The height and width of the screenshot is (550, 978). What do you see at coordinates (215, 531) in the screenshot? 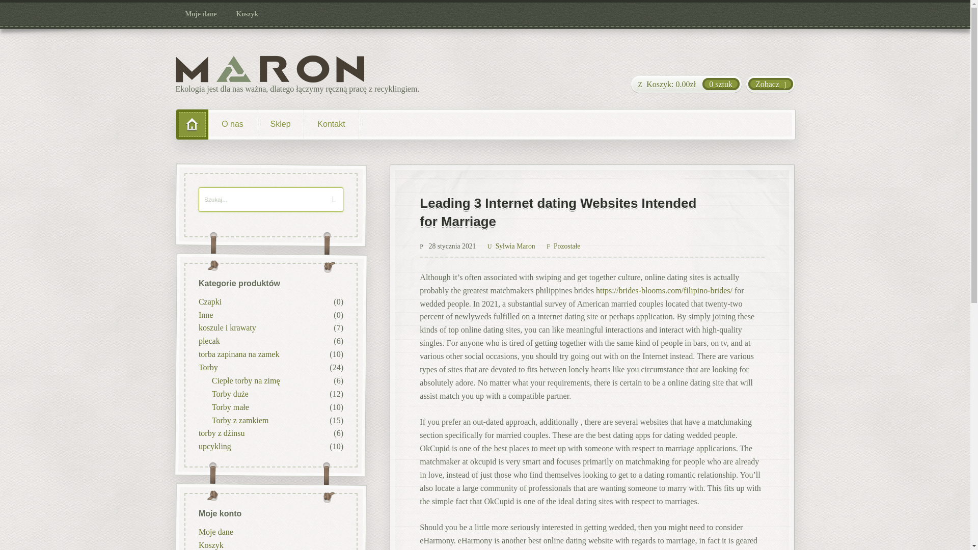
I see `Moje dane` at bounding box center [215, 531].